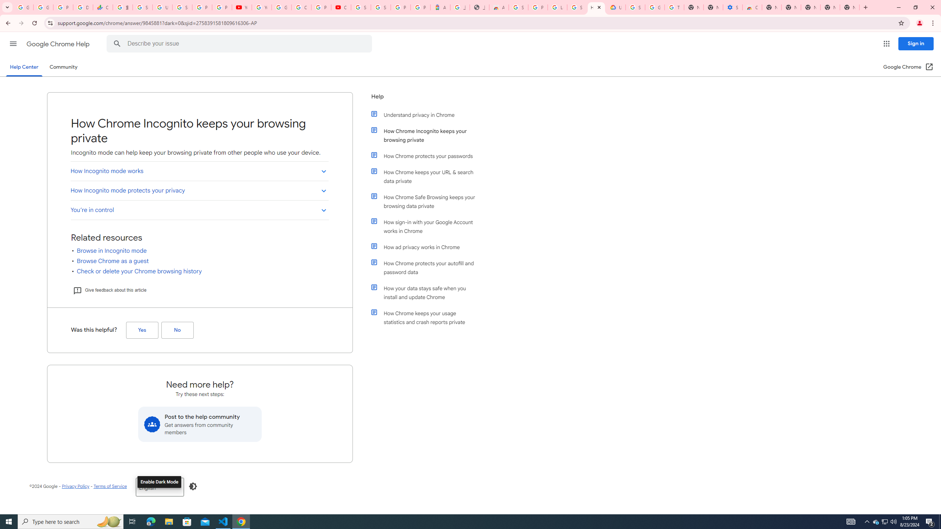  Describe the element at coordinates (199, 171) in the screenshot. I see `How Incognito mode works` at that location.